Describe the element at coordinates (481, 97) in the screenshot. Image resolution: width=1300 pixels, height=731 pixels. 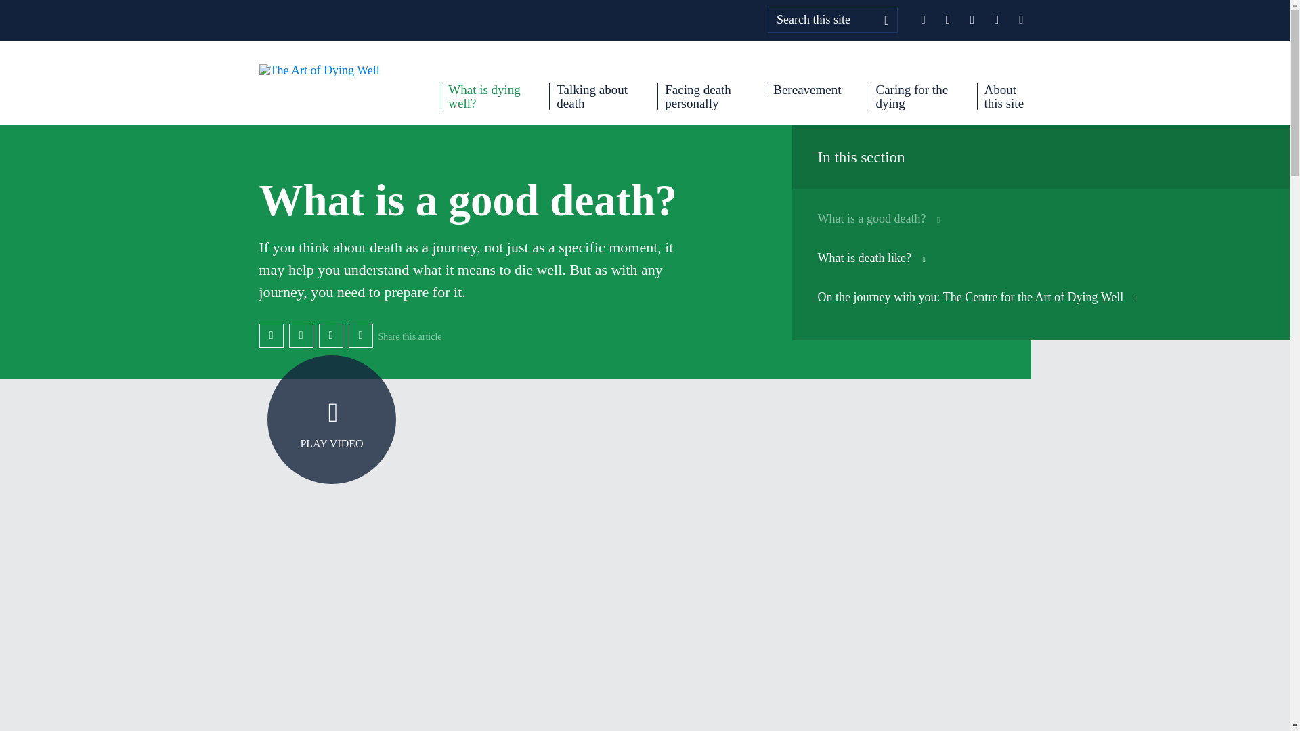
I see `What is dying well?` at that location.